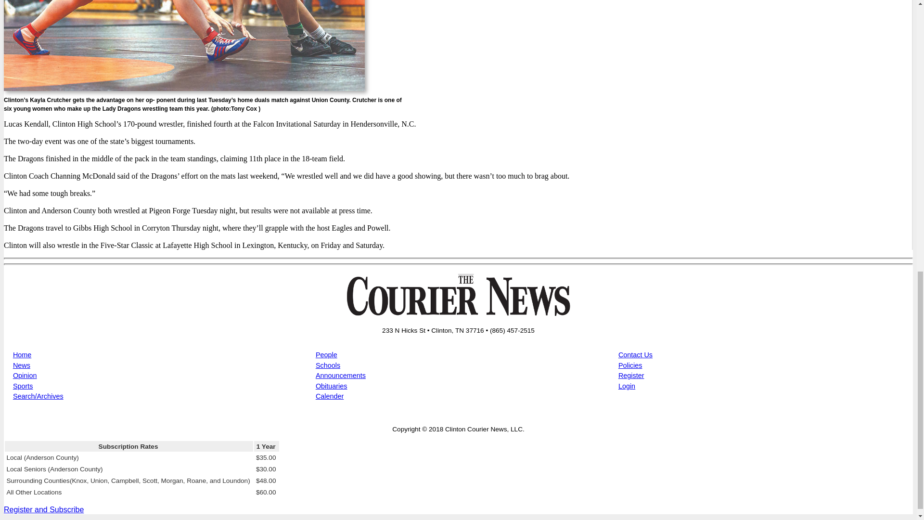 This screenshot has width=924, height=520. What do you see at coordinates (326, 355) in the screenshot?
I see `People` at bounding box center [326, 355].